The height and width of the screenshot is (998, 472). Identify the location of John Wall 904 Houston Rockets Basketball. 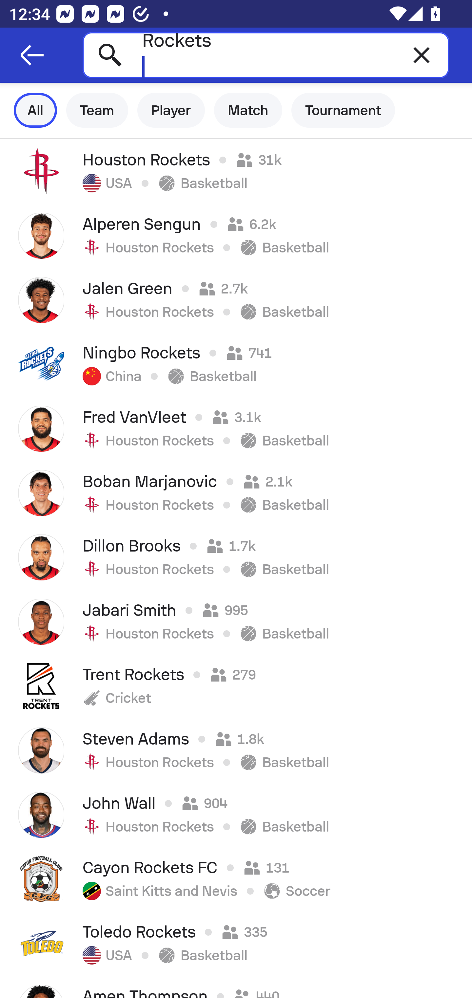
(236, 815).